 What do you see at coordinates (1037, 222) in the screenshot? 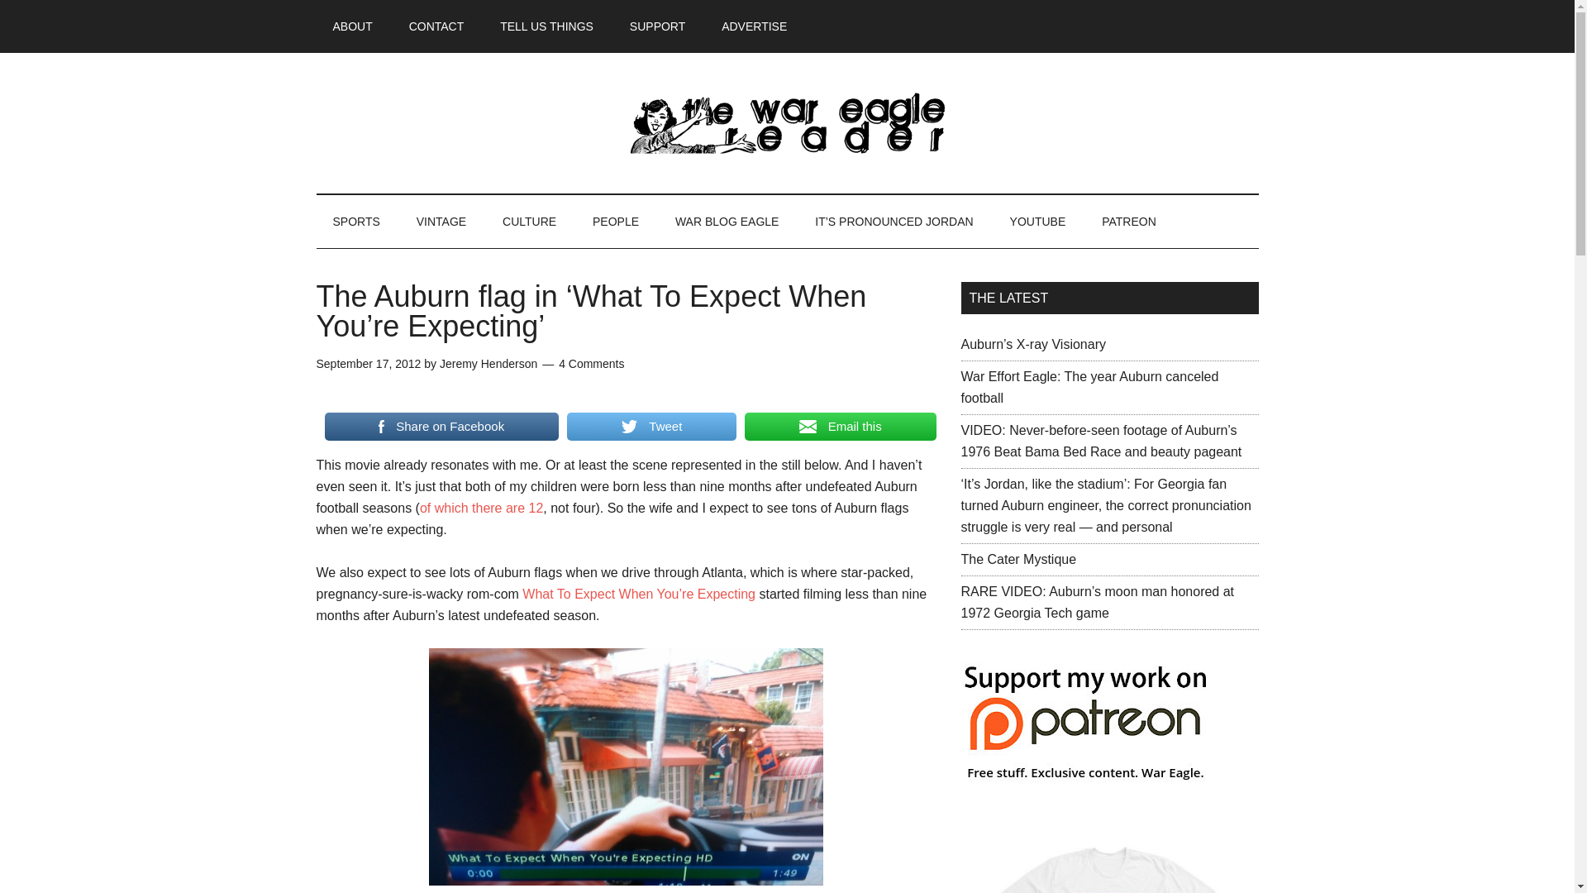
I see `YOUTUBE` at bounding box center [1037, 222].